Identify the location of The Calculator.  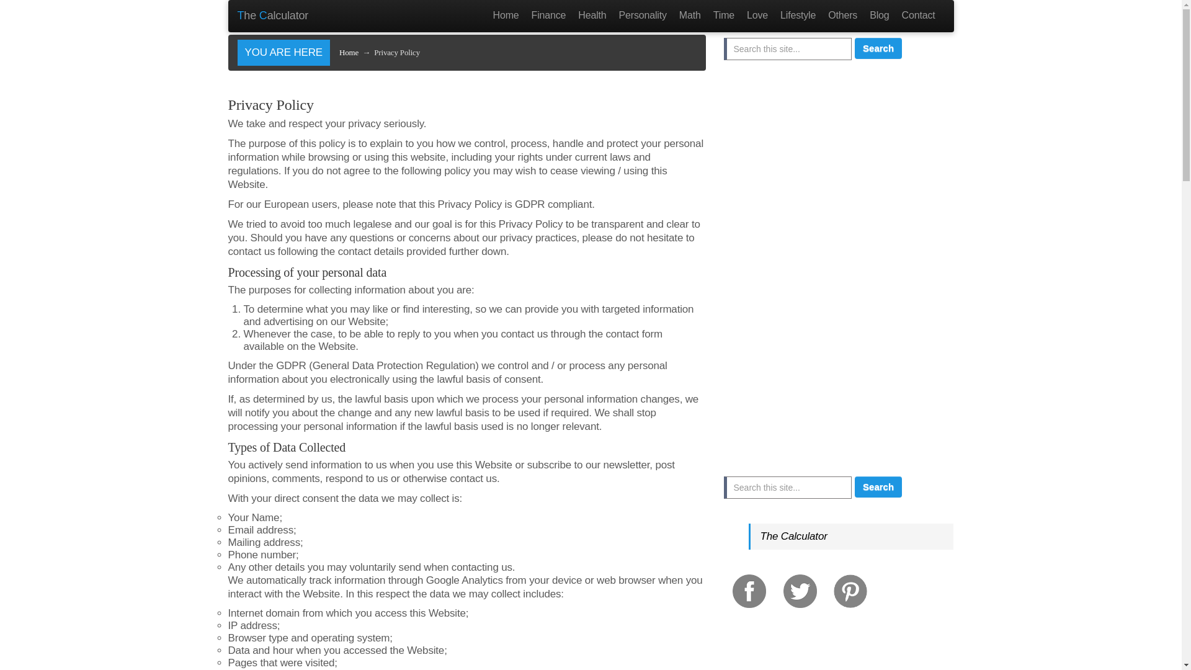
(793, 536).